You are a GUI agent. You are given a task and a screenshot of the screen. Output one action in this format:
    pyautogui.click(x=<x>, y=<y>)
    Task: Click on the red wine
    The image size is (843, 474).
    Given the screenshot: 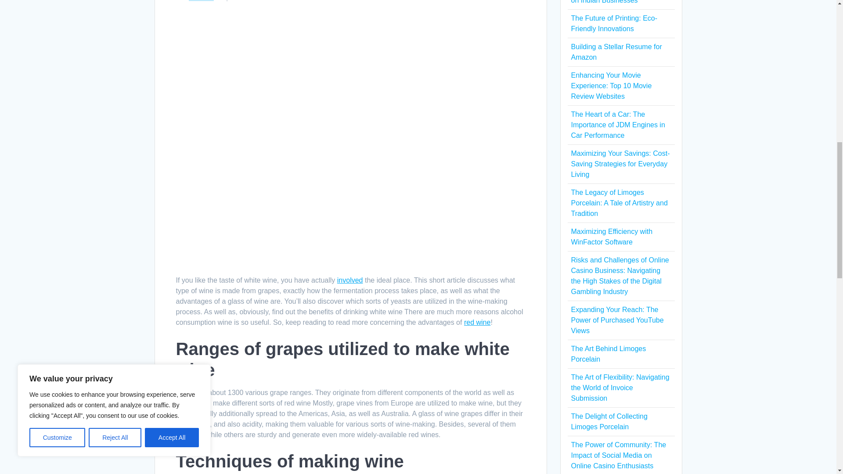 What is the action you would take?
    pyautogui.click(x=477, y=322)
    